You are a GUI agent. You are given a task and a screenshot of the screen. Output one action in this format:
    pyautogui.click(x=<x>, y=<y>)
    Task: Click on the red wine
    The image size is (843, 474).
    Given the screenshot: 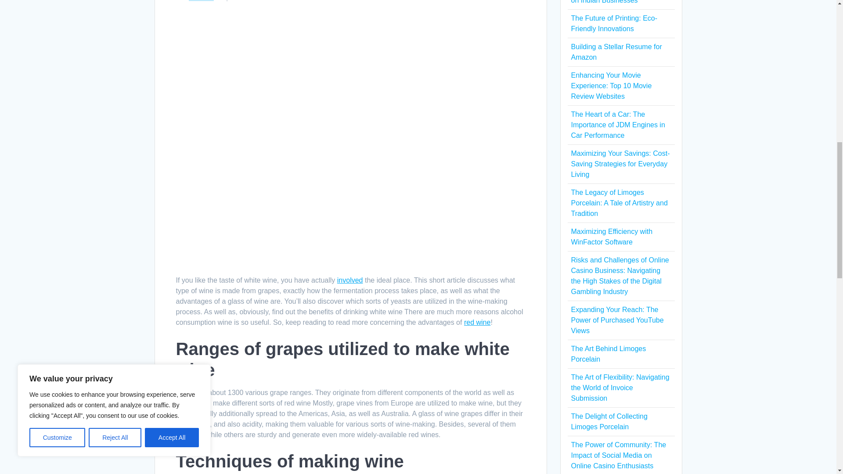 What is the action you would take?
    pyautogui.click(x=477, y=322)
    